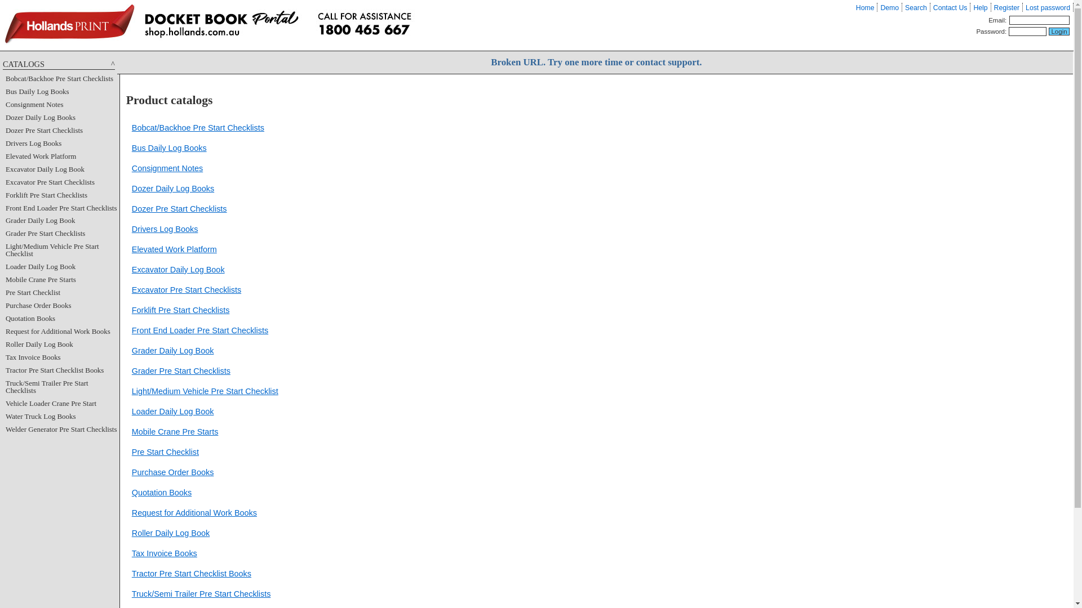 The width and height of the screenshot is (1082, 608). What do you see at coordinates (61, 429) in the screenshot?
I see `Welder Generator Pre Start Checklists` at bounding box center [61, 429].